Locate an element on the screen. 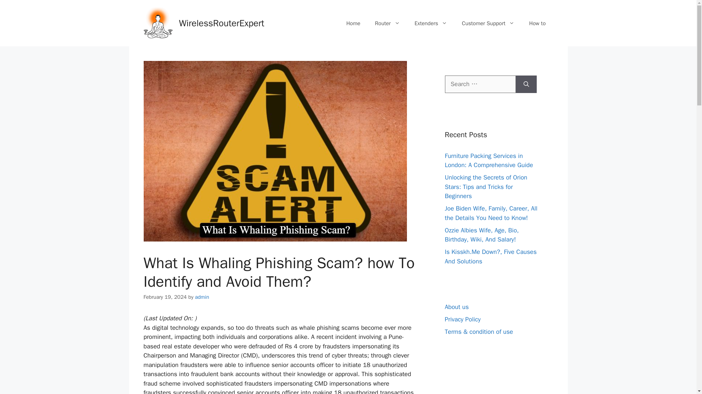 The width and height of the screenshot is (702, 394). admin is located at coordinates (202, 297).